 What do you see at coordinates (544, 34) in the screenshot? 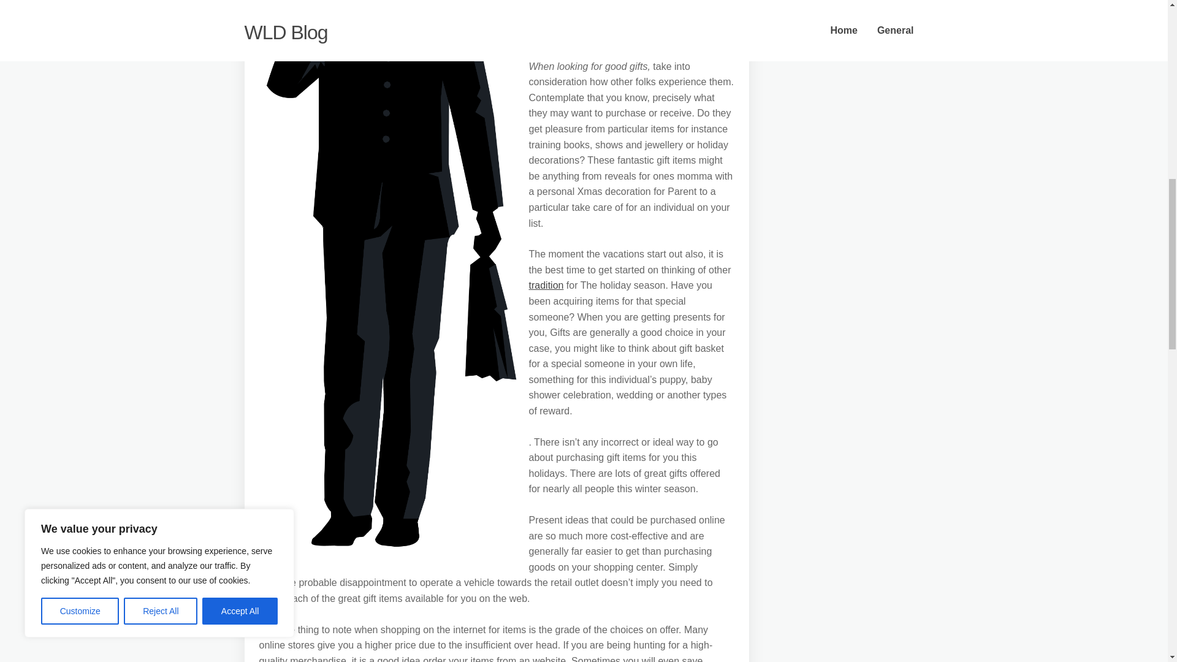
I see `implore` at bounding box center [544, 34].